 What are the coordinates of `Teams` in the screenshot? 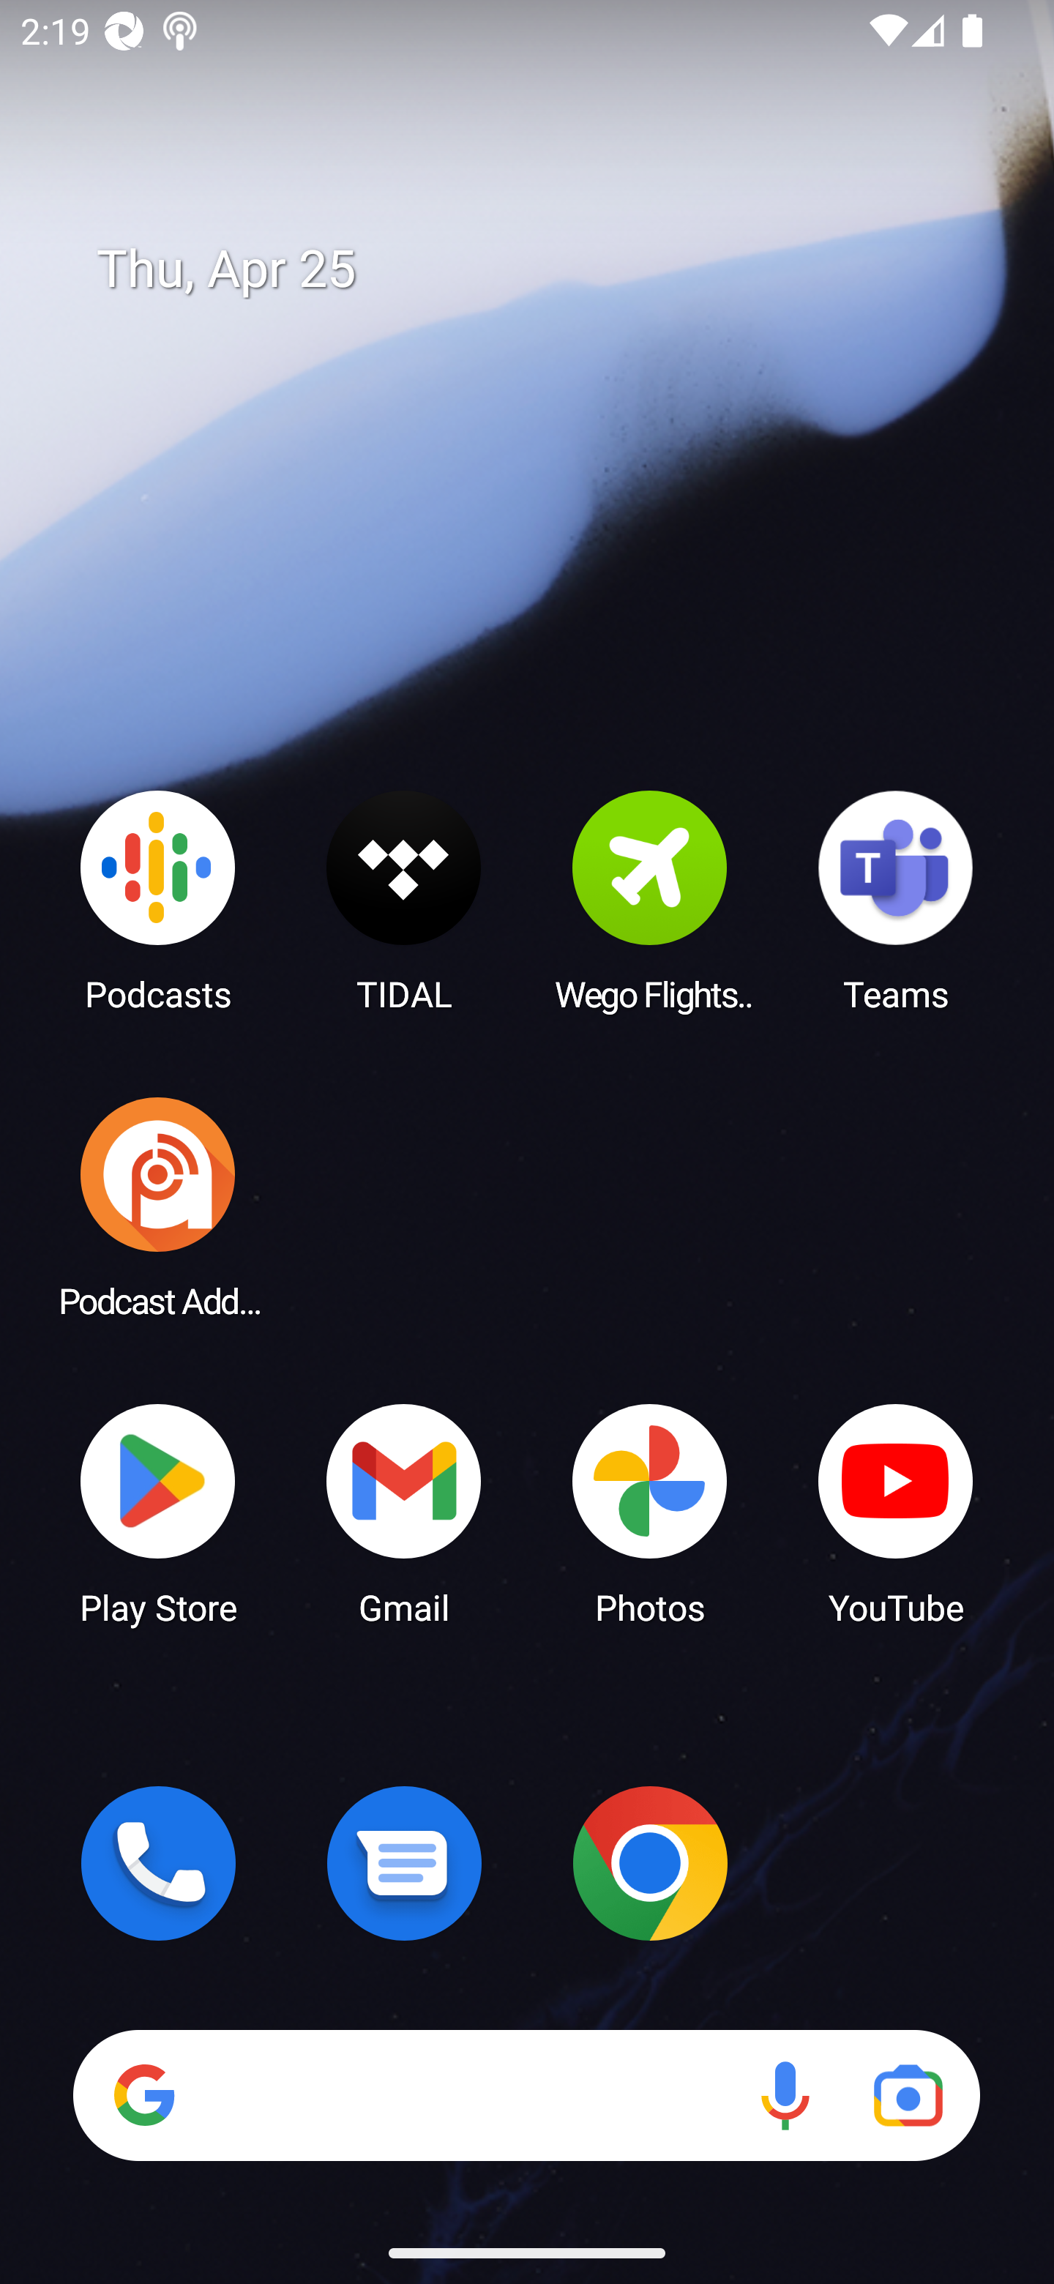 It's located at (896, 900).